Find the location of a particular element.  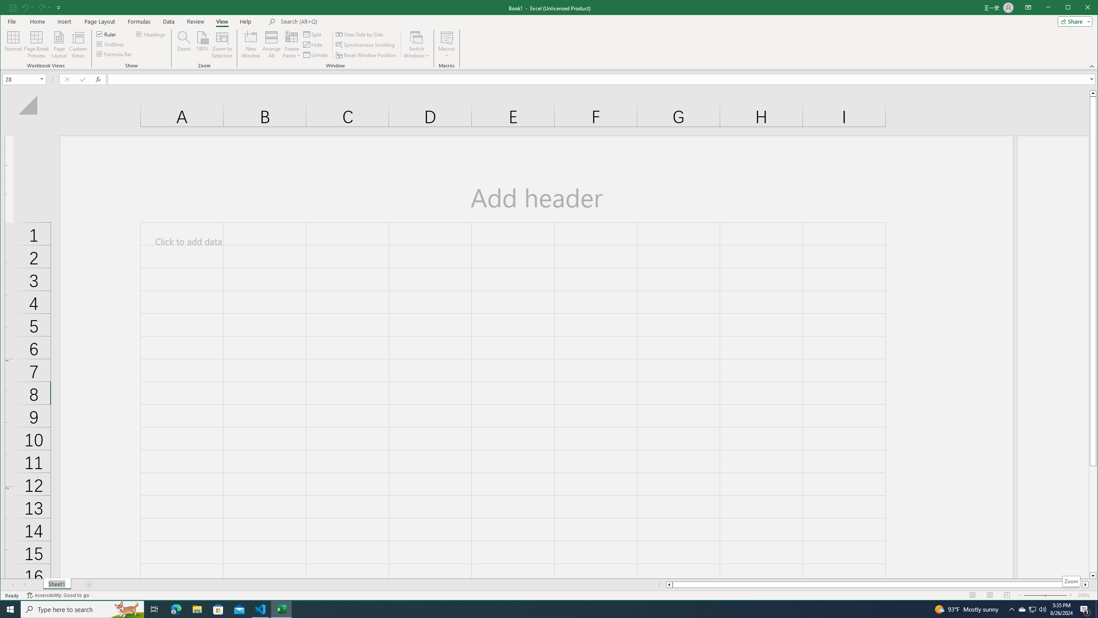

Review is located at coordinates (195, 21).